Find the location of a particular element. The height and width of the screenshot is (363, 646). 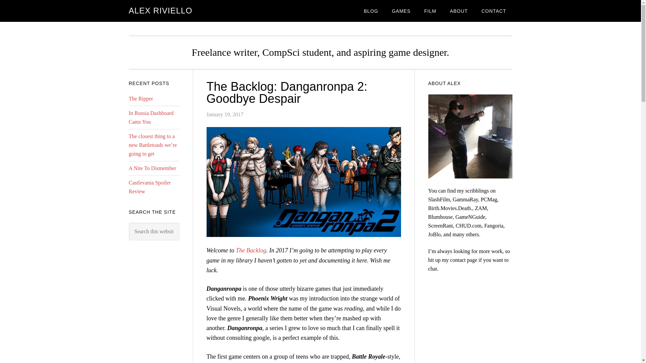

CONTACT is located at coordinates (494, 11).